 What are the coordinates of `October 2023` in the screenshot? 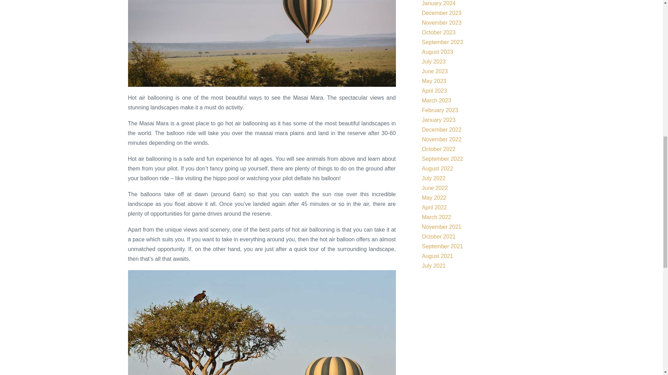 It's located at (438, 32).